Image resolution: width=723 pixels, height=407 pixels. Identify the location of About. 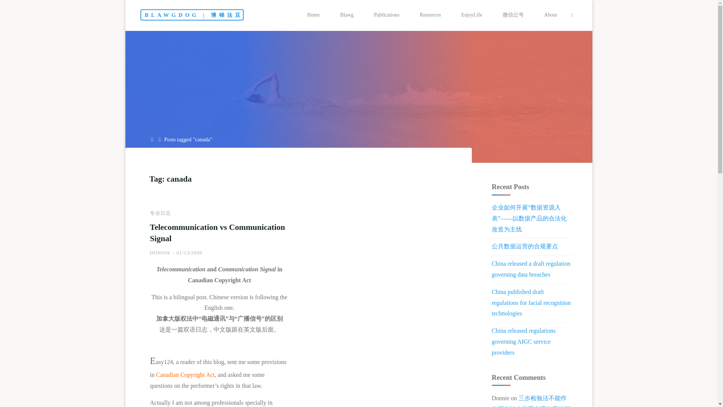
(551, 15).